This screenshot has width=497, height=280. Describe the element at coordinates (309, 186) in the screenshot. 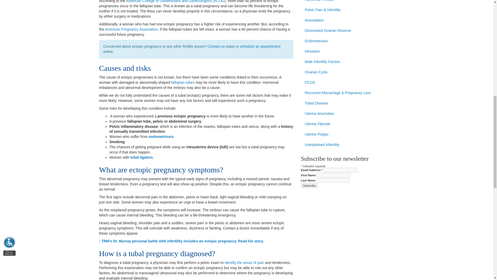

I see `Subscribe` at that location.